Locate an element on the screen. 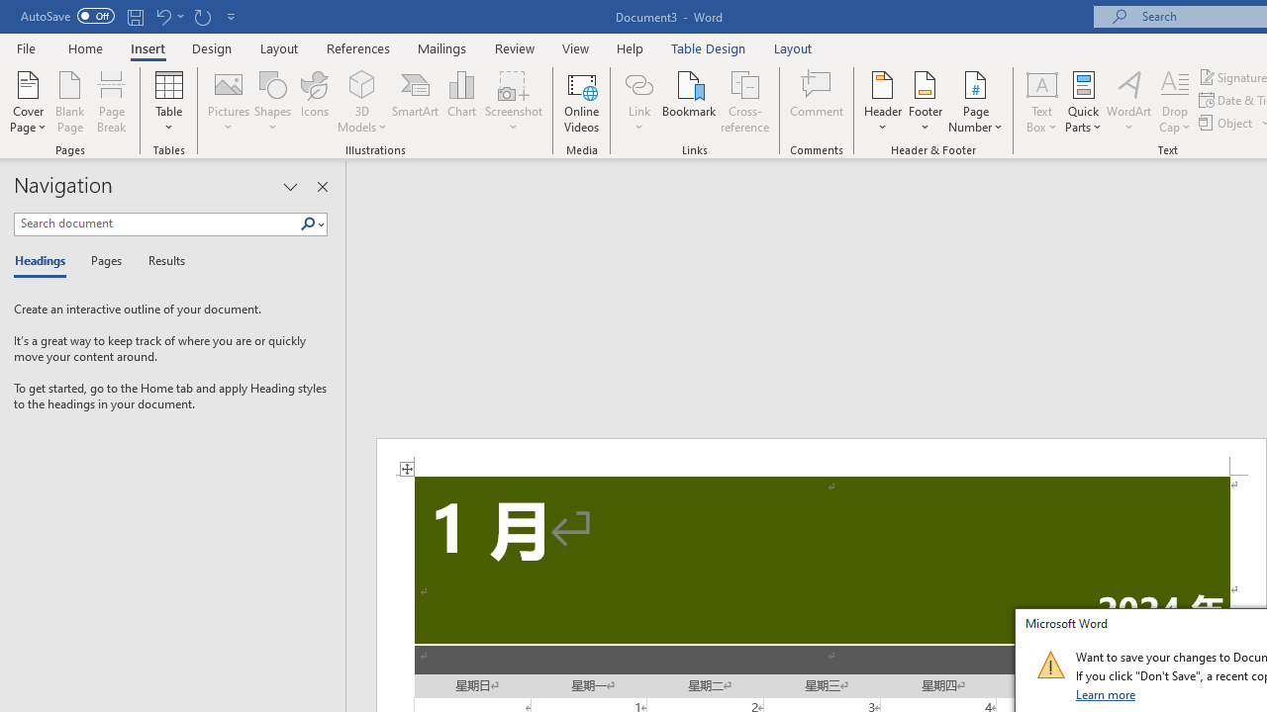 The height and width of the screenshot is (712, 1267). Bookmark... is located at coordinates (689, 101).